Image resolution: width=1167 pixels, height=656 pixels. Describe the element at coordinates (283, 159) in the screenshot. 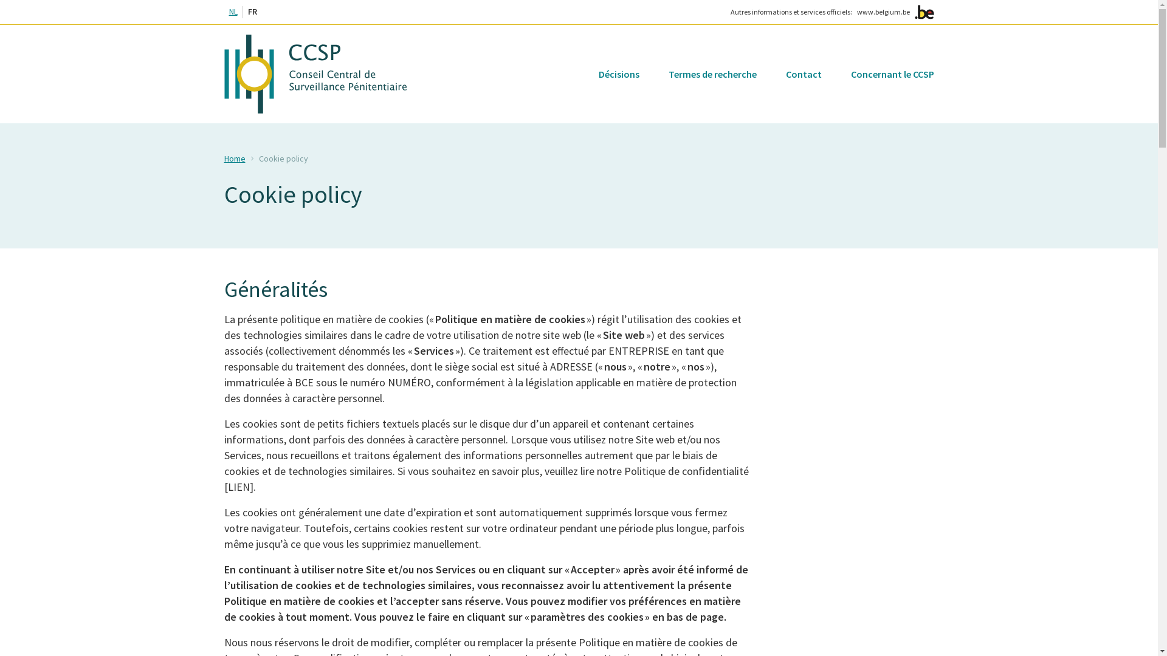

I see `Cookie policy` at that location.